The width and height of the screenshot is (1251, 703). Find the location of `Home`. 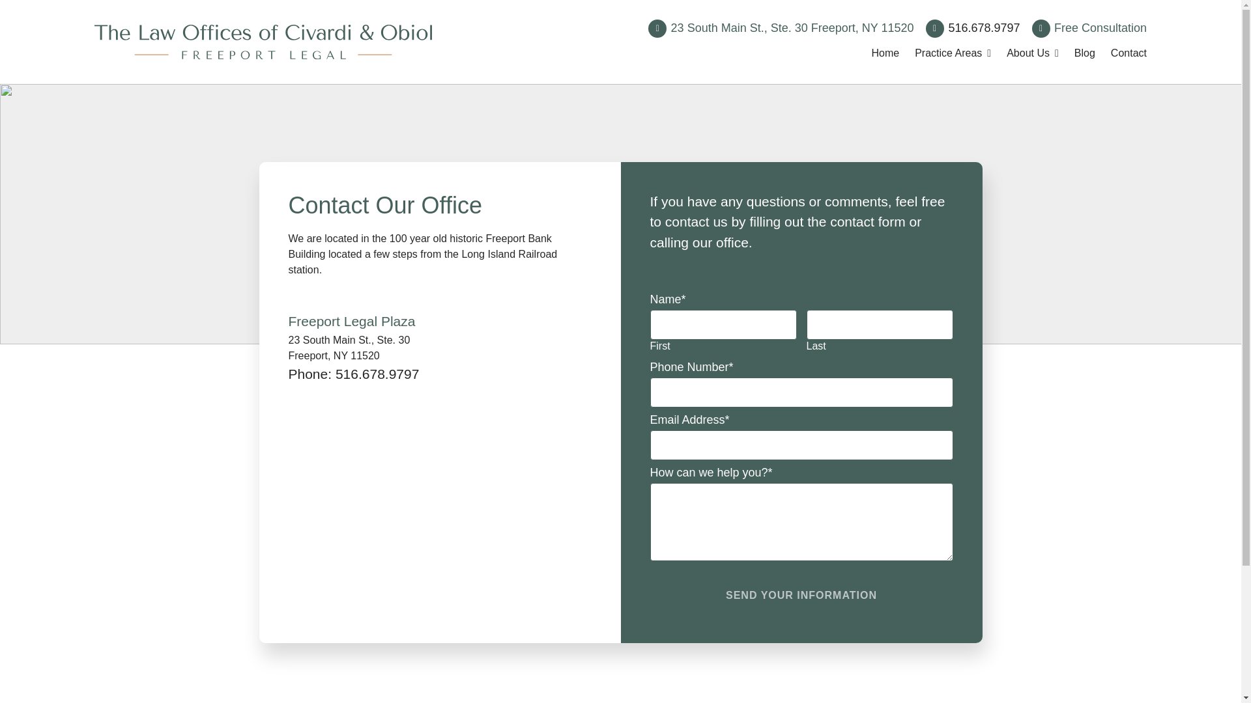

Home is located at coordinates (1089, 29).